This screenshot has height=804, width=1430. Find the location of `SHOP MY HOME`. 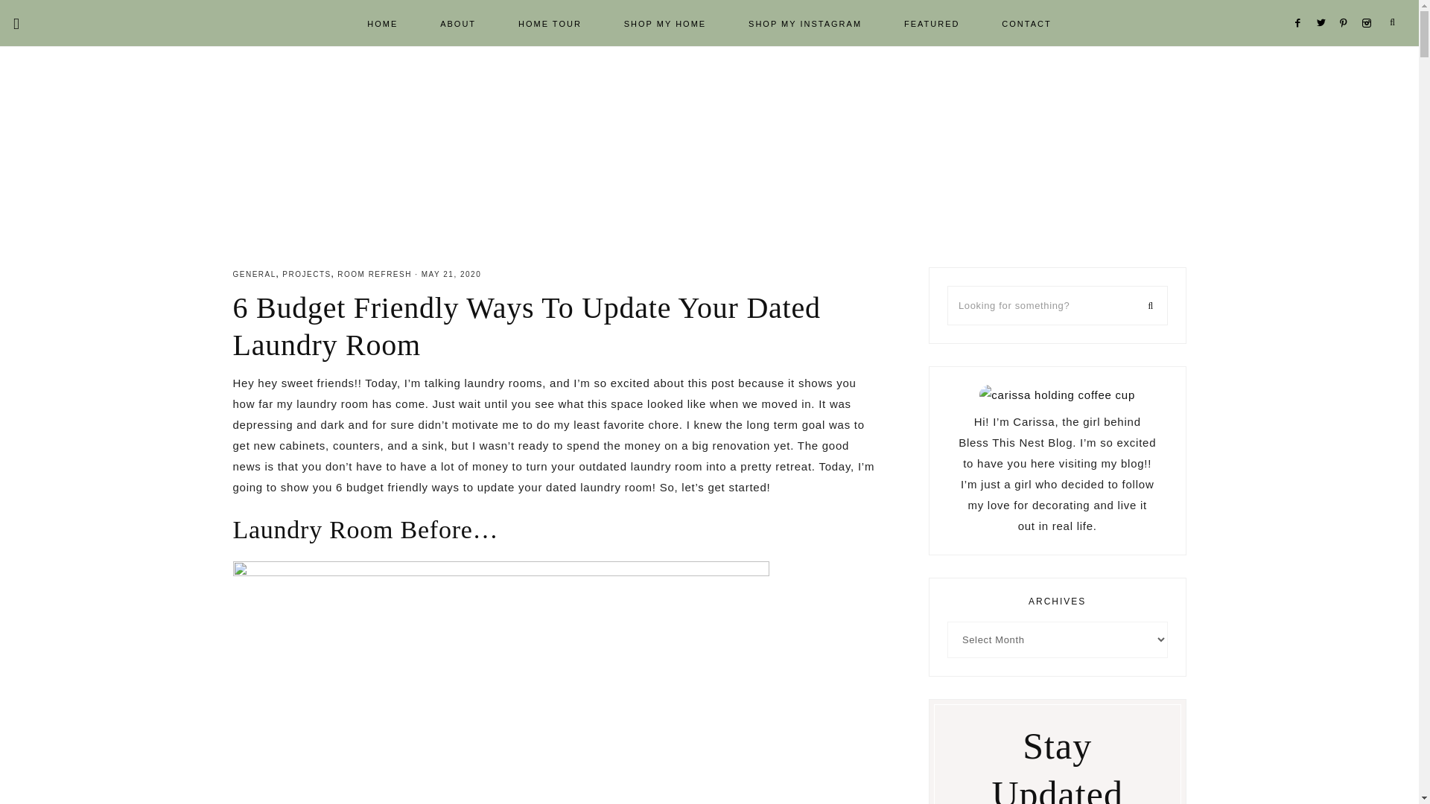

SHOP MY HOME is located at coordinates (664, 22).